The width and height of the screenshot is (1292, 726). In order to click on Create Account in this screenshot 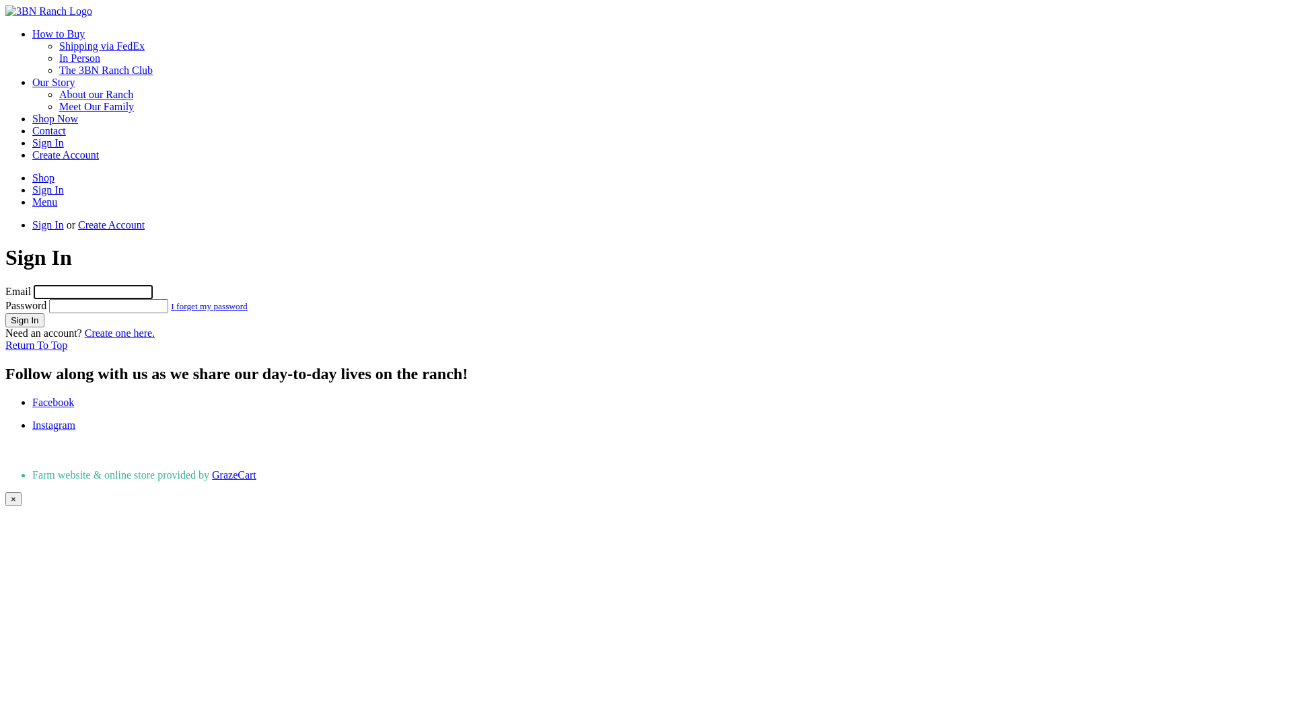, I will do `click(112, 225)`.